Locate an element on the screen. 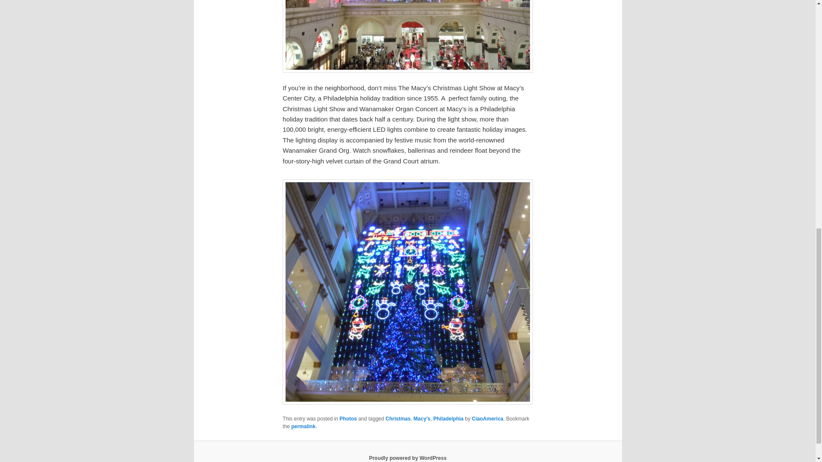 The image size is (822, 462). macys-tree2 is located at coordinates (408, 36).